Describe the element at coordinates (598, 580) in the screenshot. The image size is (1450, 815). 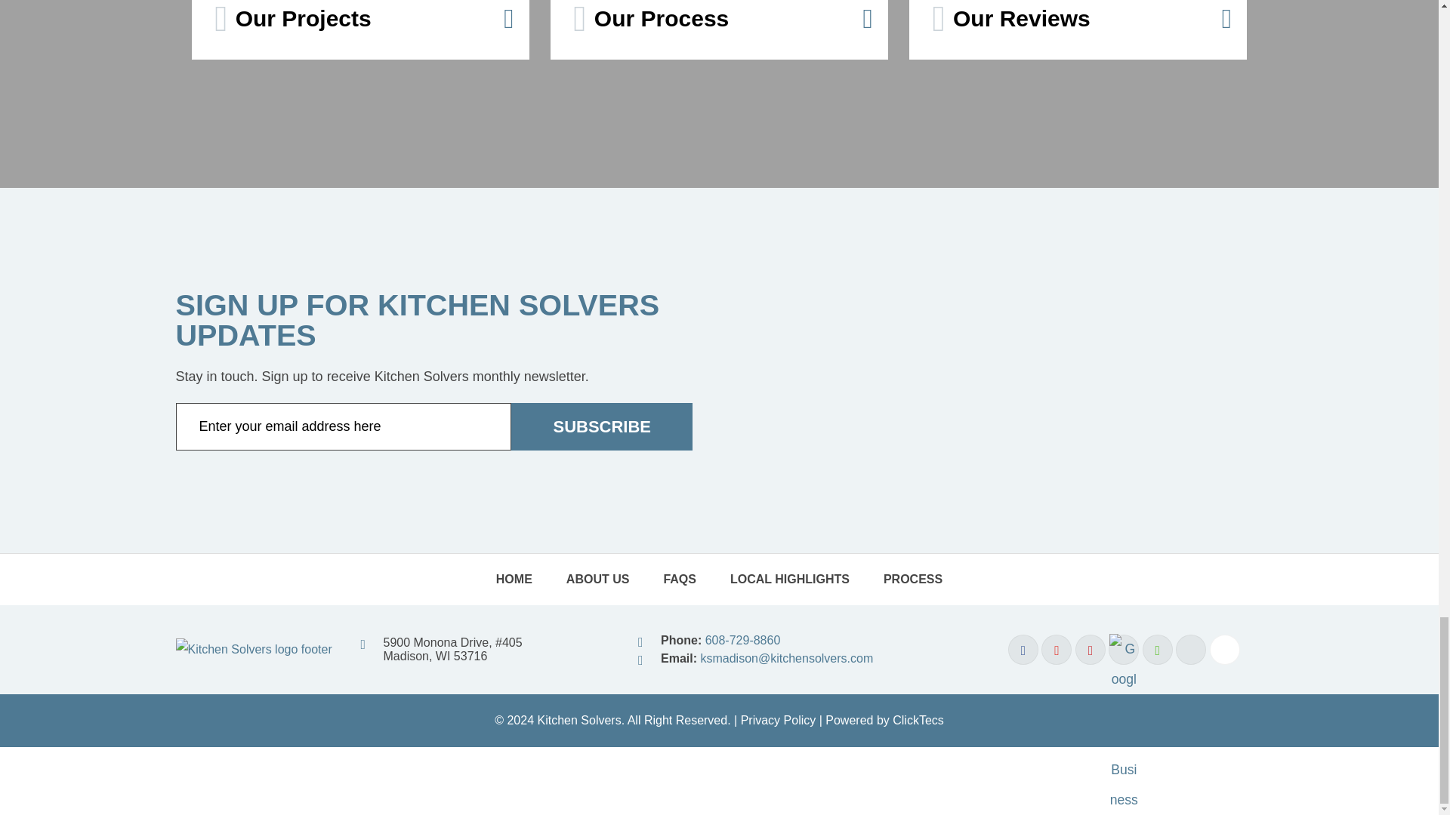
I see `ABOUT US` at that location.